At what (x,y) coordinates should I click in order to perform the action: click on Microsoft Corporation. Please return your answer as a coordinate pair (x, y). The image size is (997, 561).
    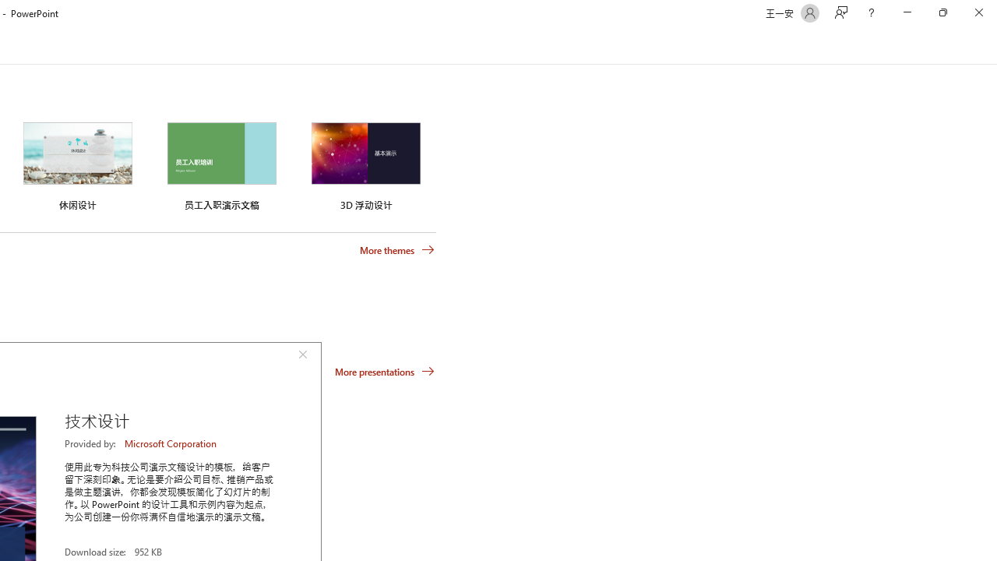
    Looking at the image, I should click on (171, 443).